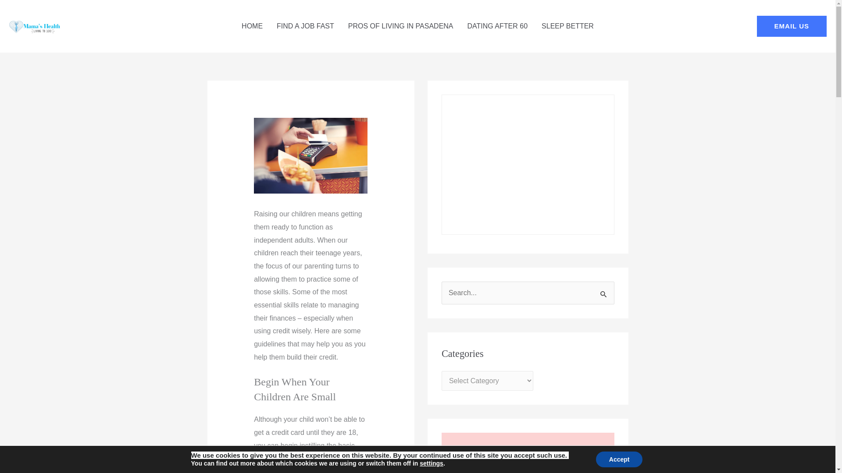  Describe the element at coordinates (497, 26) in the screenshot. I see `DATING AFTER 60` at that location.